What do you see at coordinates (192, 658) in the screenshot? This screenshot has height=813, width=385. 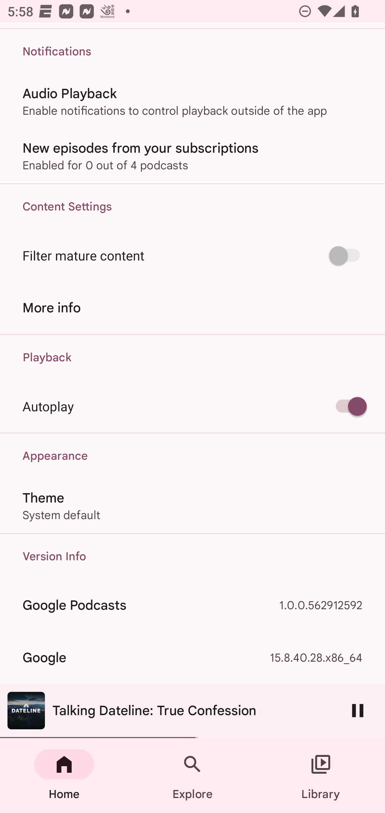 I see `Google 15.8.40.28.x86_64` at bounding box center [192, 658].